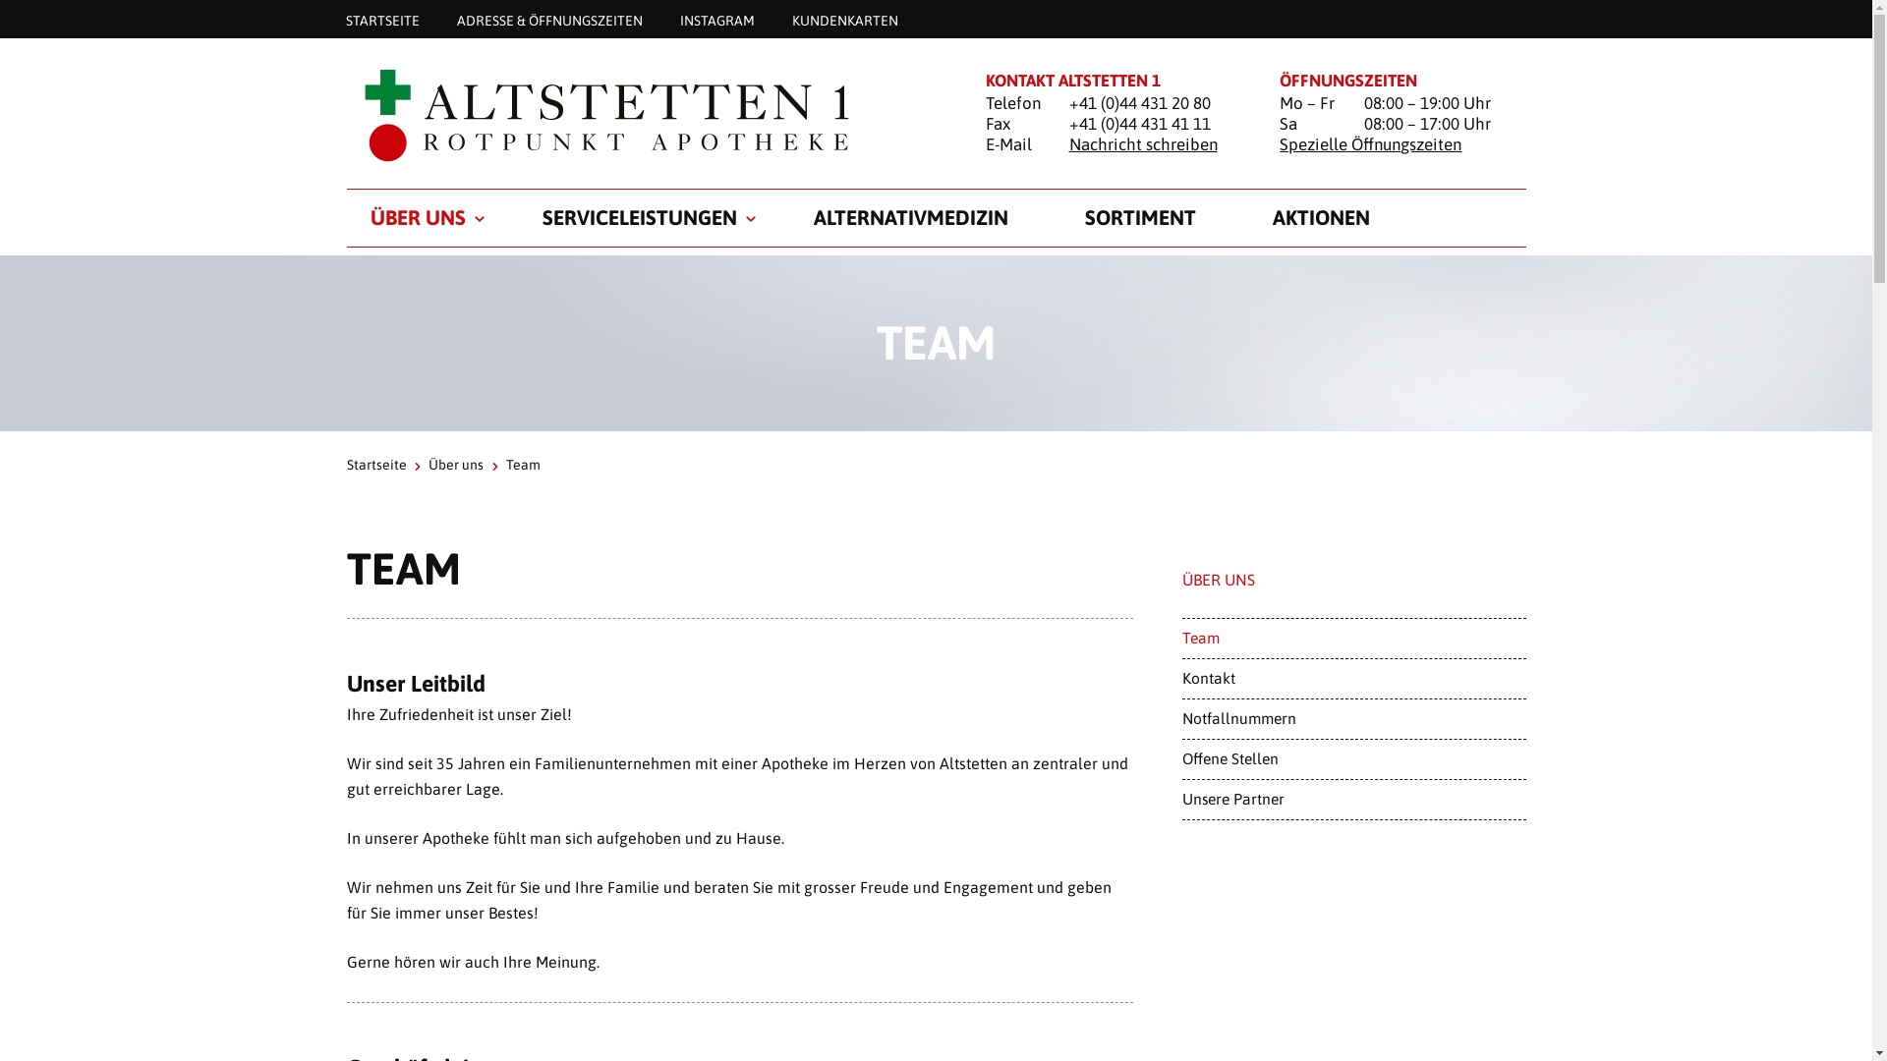  I want to click on Notfallnummern, so click(1353, 719).